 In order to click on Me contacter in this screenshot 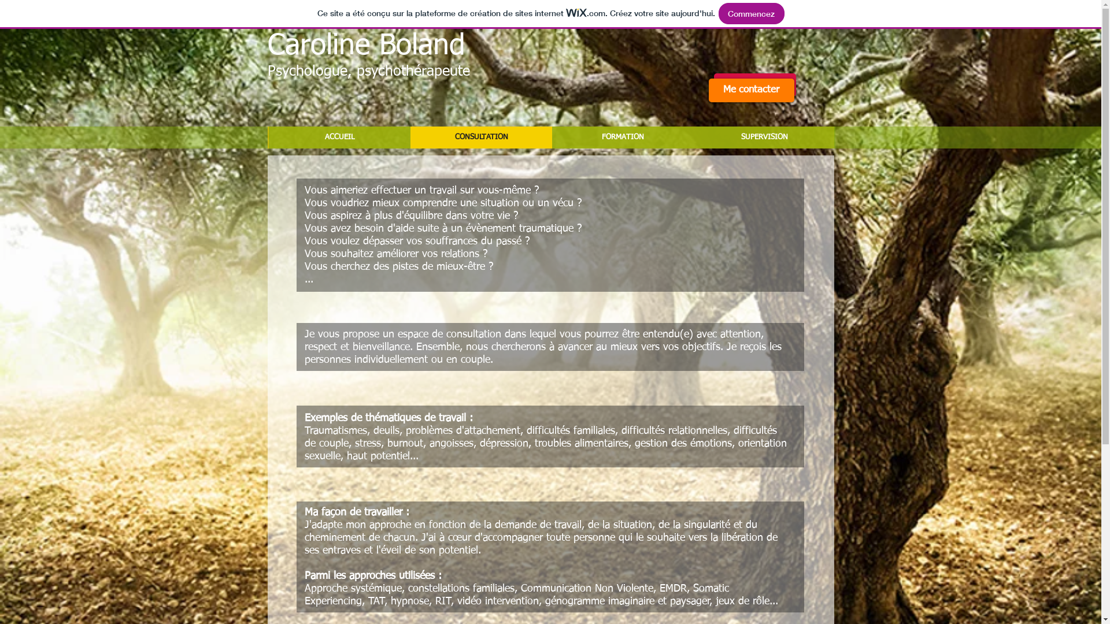, I will do `click(754, 85)`.